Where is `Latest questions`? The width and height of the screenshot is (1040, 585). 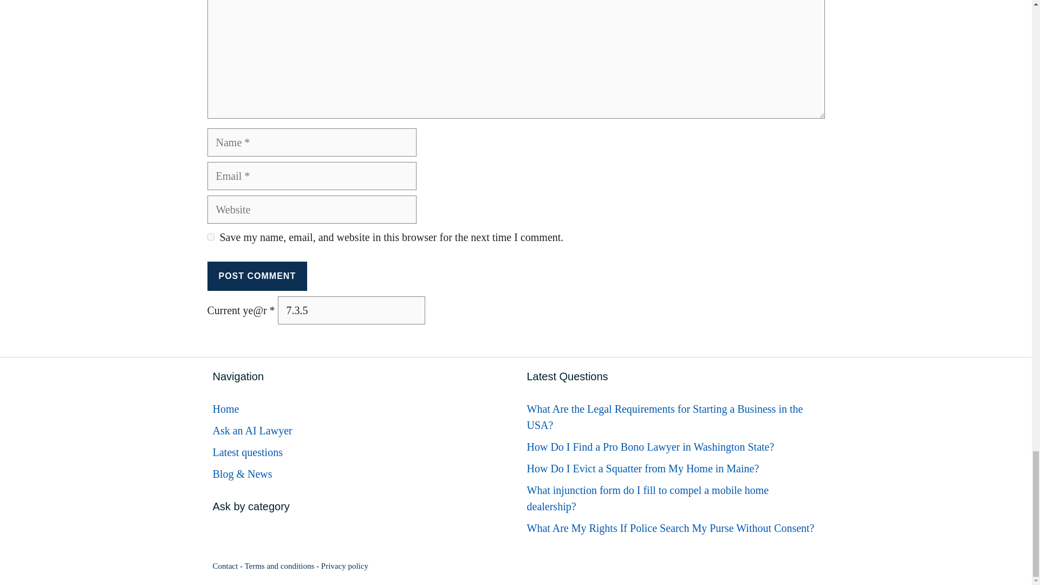
Latest questions is located at coordinates (247, 452).